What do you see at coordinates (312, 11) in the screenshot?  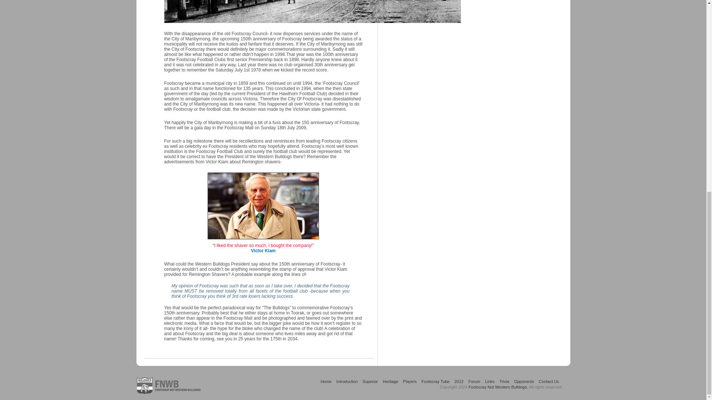 I see `City of Footscray` at bounding box center [312, 11].